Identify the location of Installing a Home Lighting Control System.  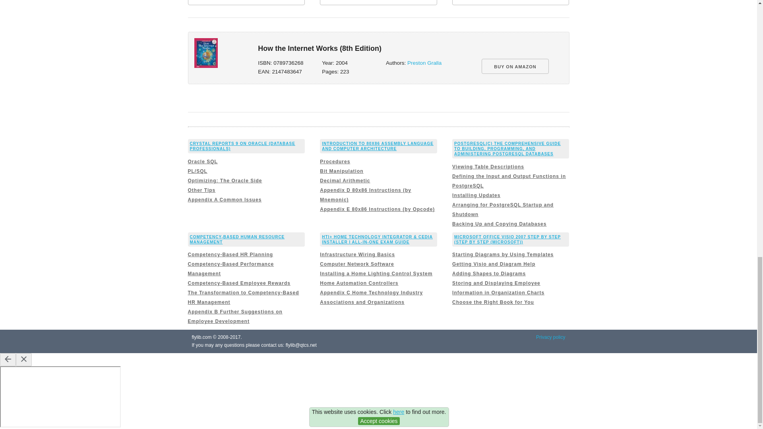
(376, 273).